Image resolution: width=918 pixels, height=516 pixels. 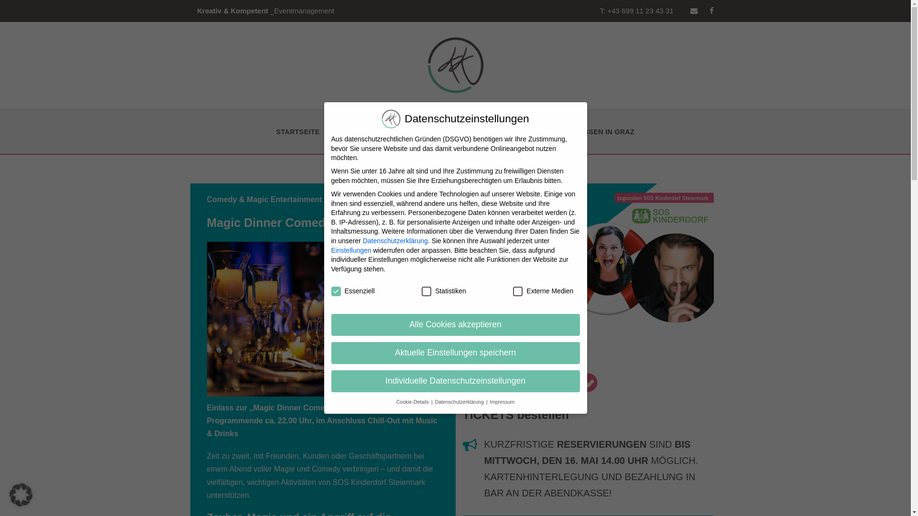 I want to click on Green Panther, so click(x=420, y=431).